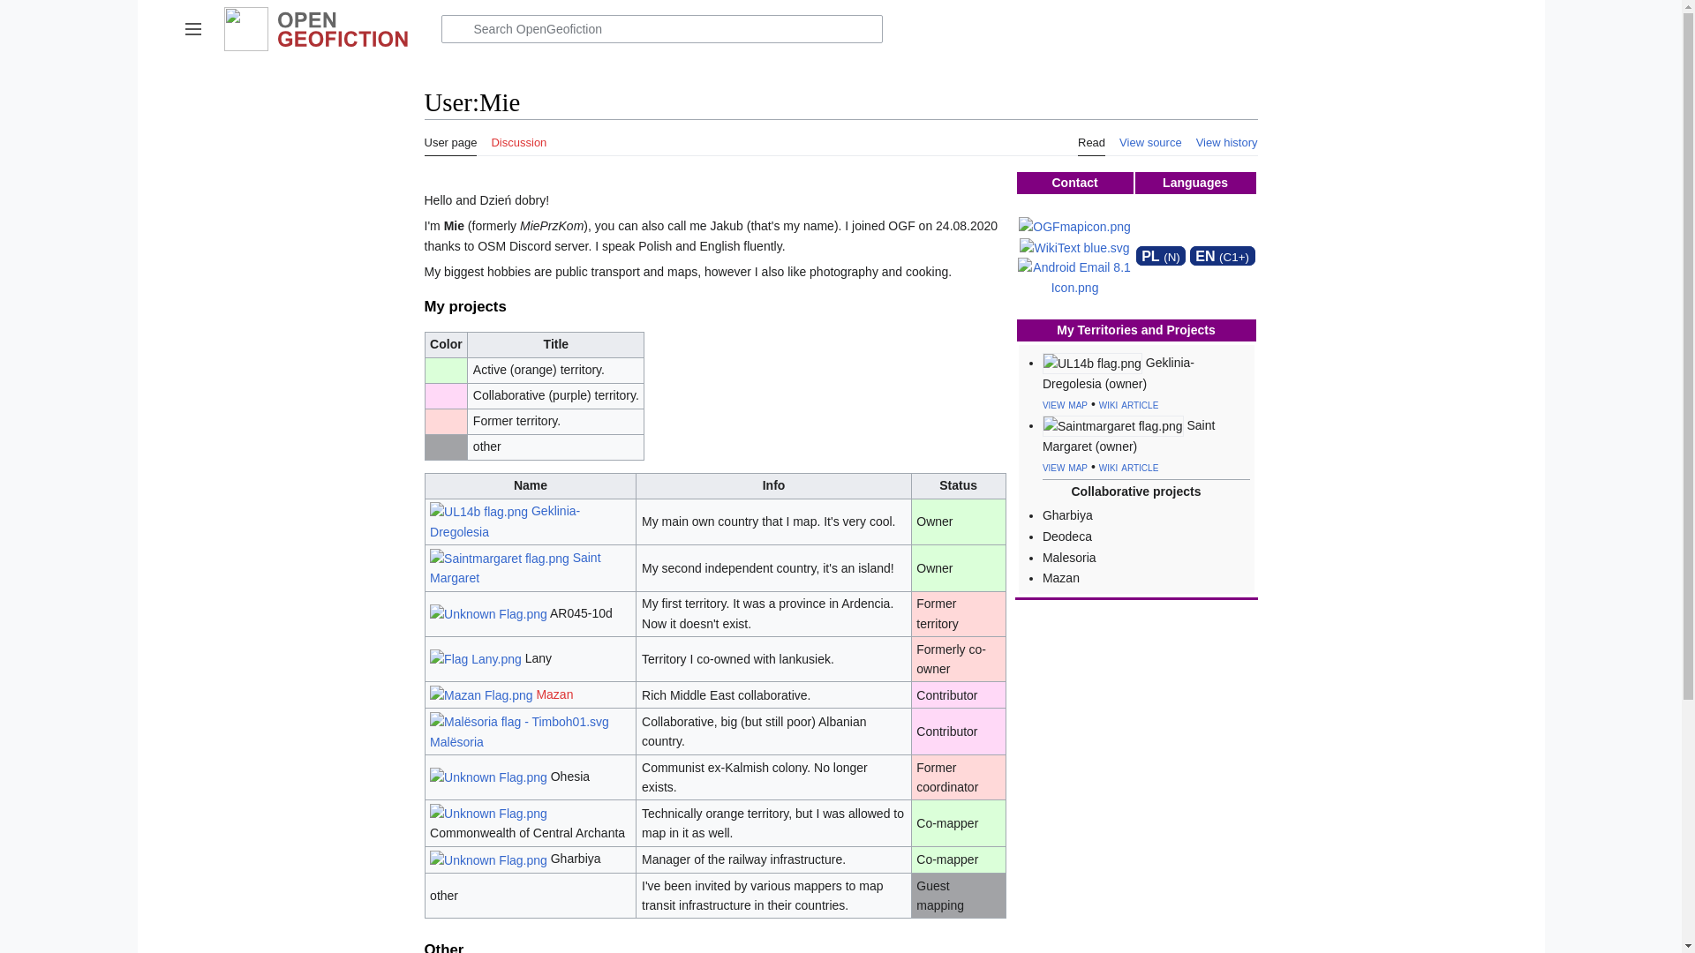 The height and width of the screenshot is (953, 1695). Describe the element at coordinates (456, 28) in the screenshot. I see `Search the pages for this text` at that location.